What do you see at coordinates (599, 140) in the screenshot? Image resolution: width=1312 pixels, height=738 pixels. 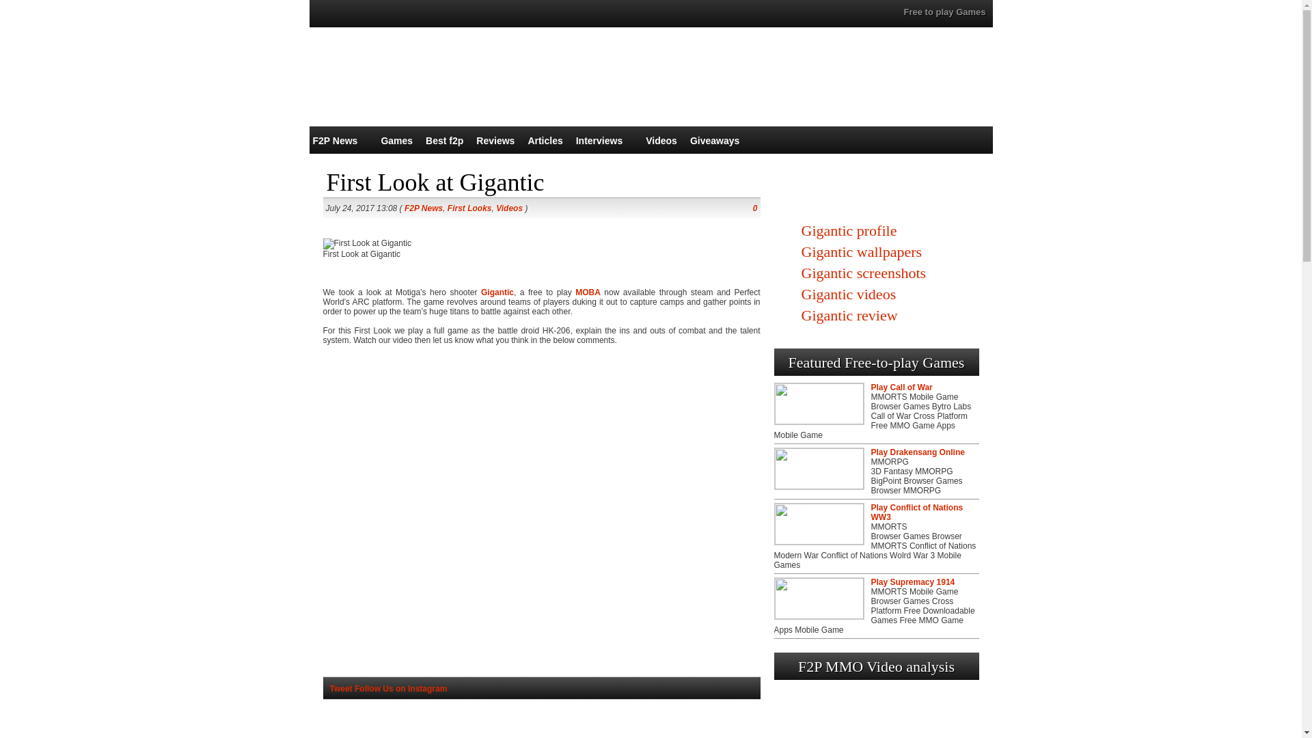 I see `Interviews` at bounding box center [599, 140].